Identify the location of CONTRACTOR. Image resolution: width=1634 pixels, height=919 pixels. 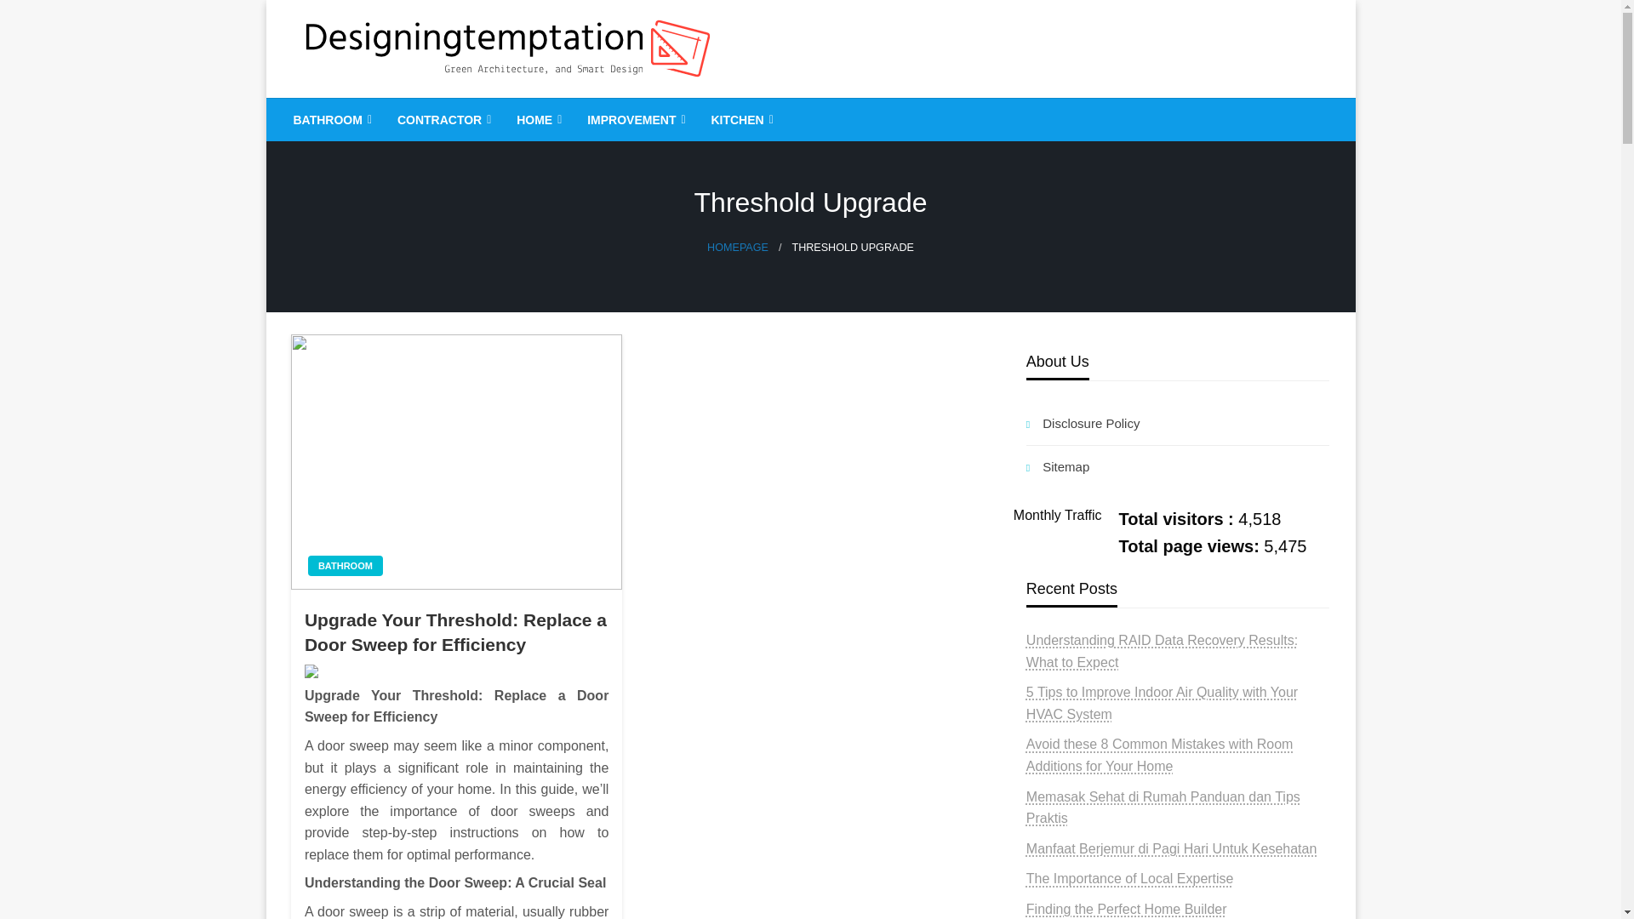
(442, 119).